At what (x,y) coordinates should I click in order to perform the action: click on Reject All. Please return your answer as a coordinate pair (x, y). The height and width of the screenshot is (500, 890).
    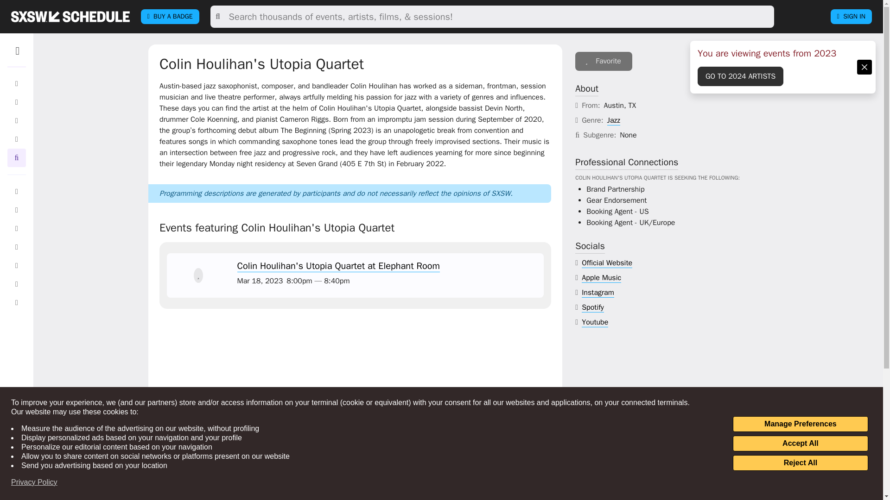
    Looking at the image, I should click on (800, 463).